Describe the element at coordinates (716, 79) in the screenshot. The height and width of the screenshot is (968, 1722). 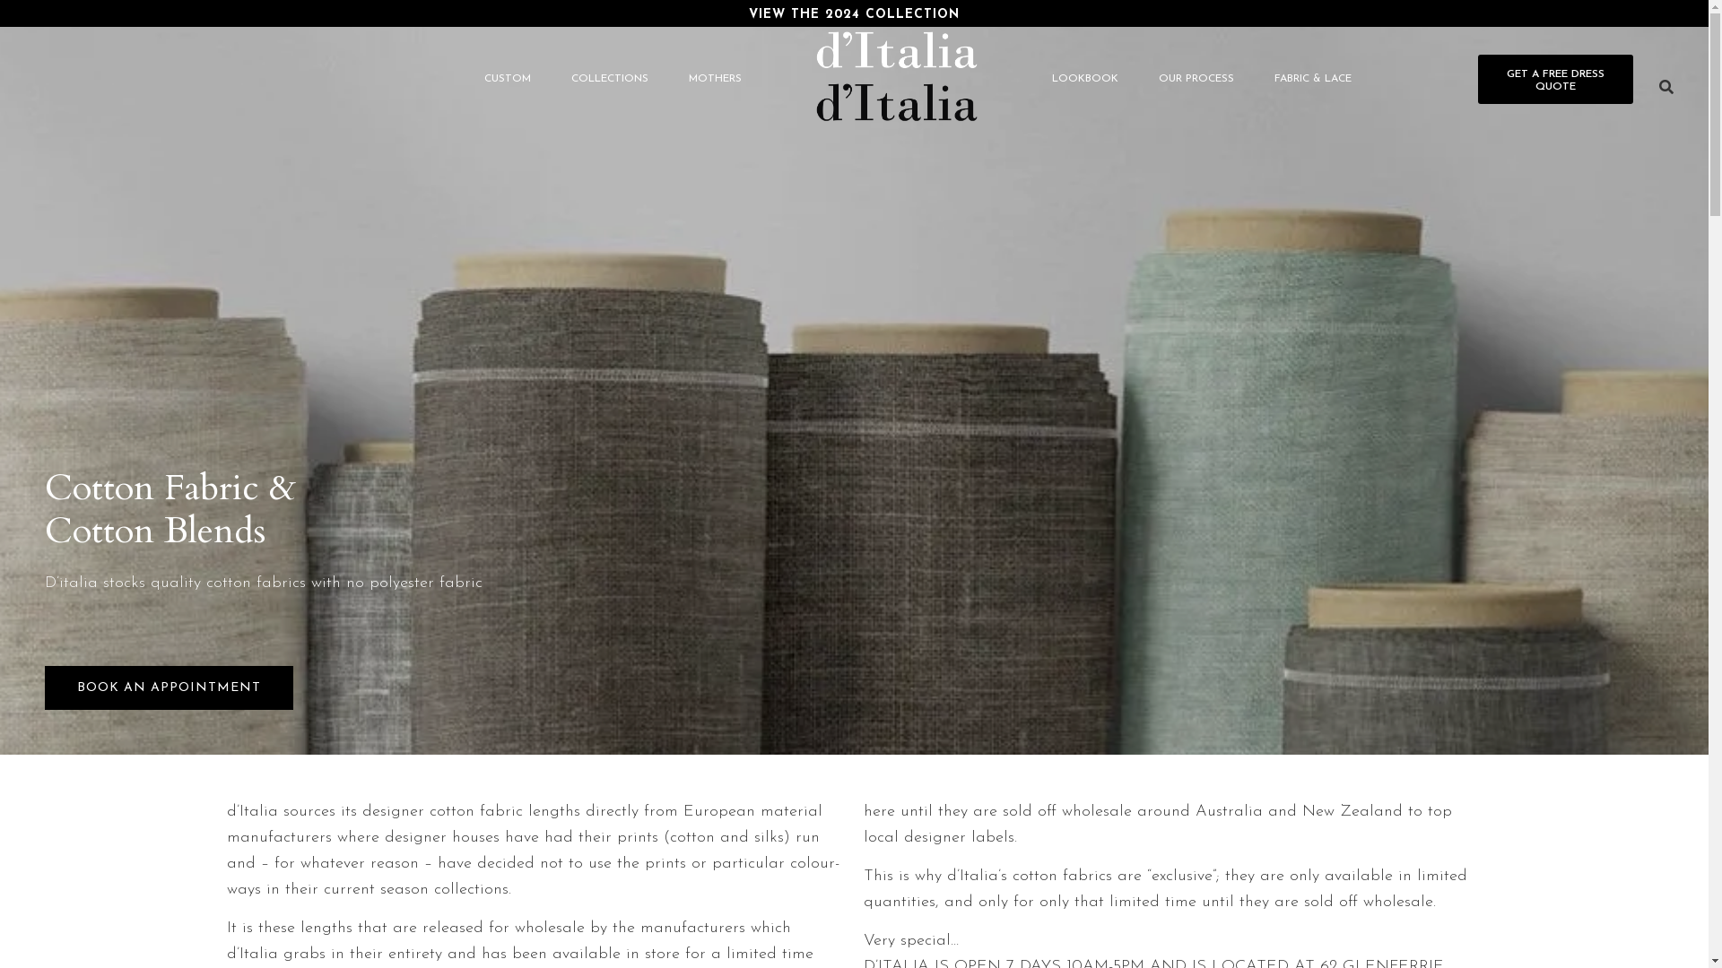
I see `MOTHERS` at that location.